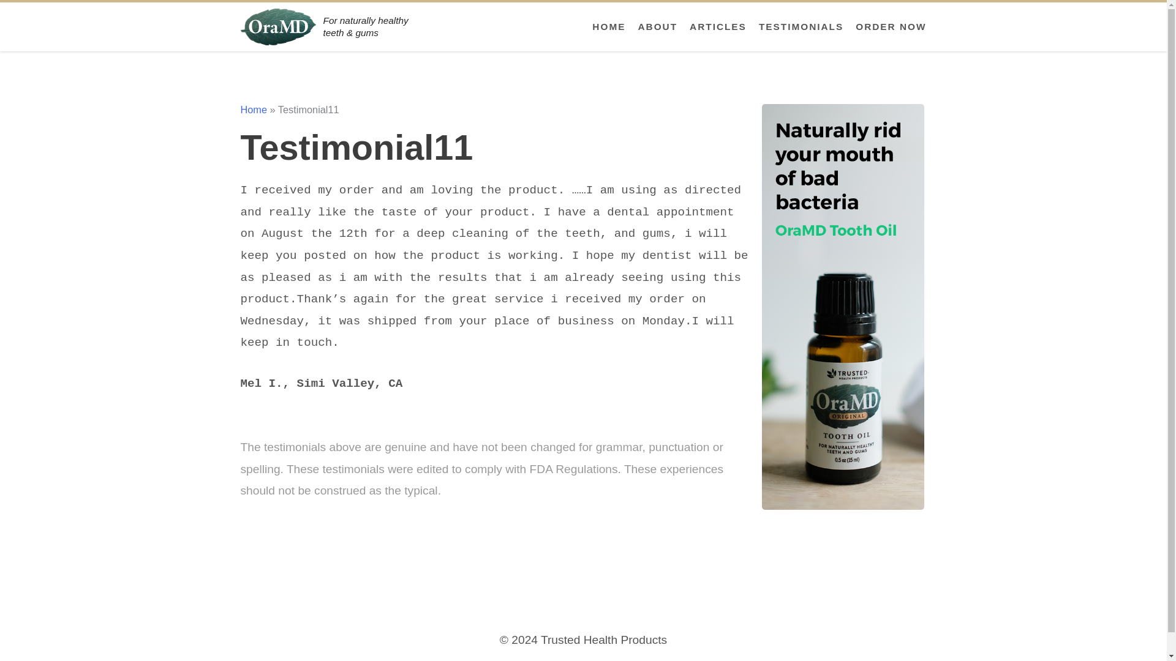 Image resolution: width=1176 pixels, height=661 pixels. Describe the element at coordinates (891, 27) in the screenshot. I see `ORDER NOW` at that location.